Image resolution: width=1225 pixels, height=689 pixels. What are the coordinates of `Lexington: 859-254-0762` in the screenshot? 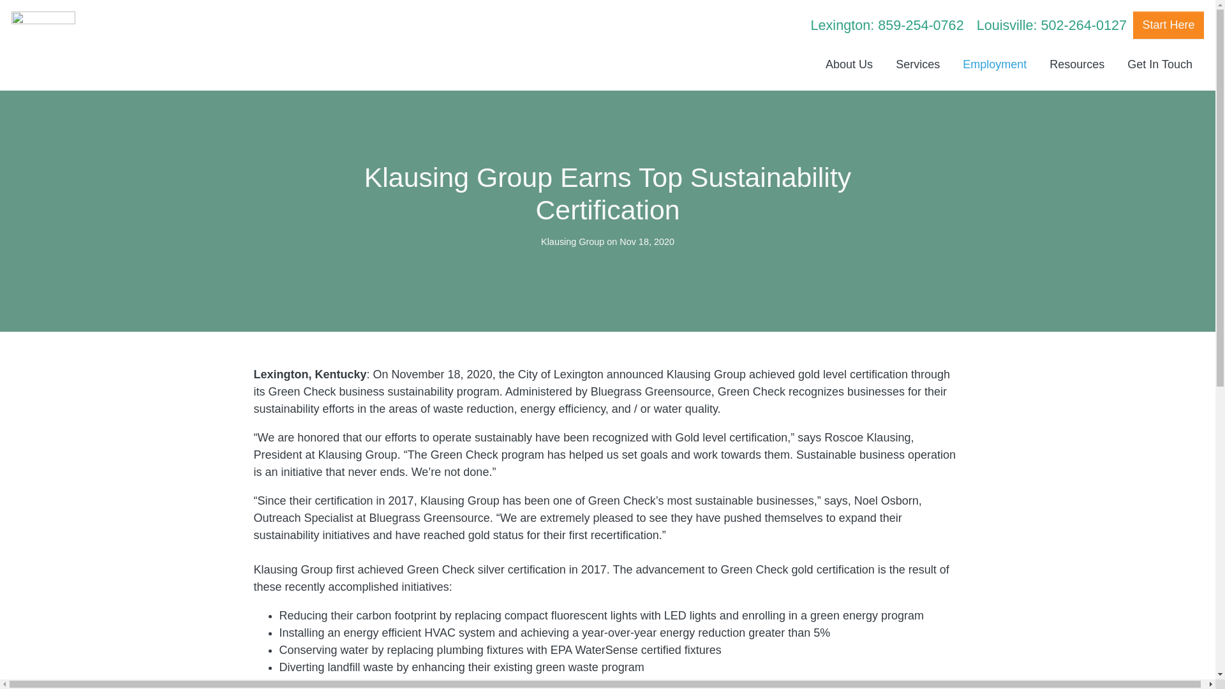 It's located at (887, 25).